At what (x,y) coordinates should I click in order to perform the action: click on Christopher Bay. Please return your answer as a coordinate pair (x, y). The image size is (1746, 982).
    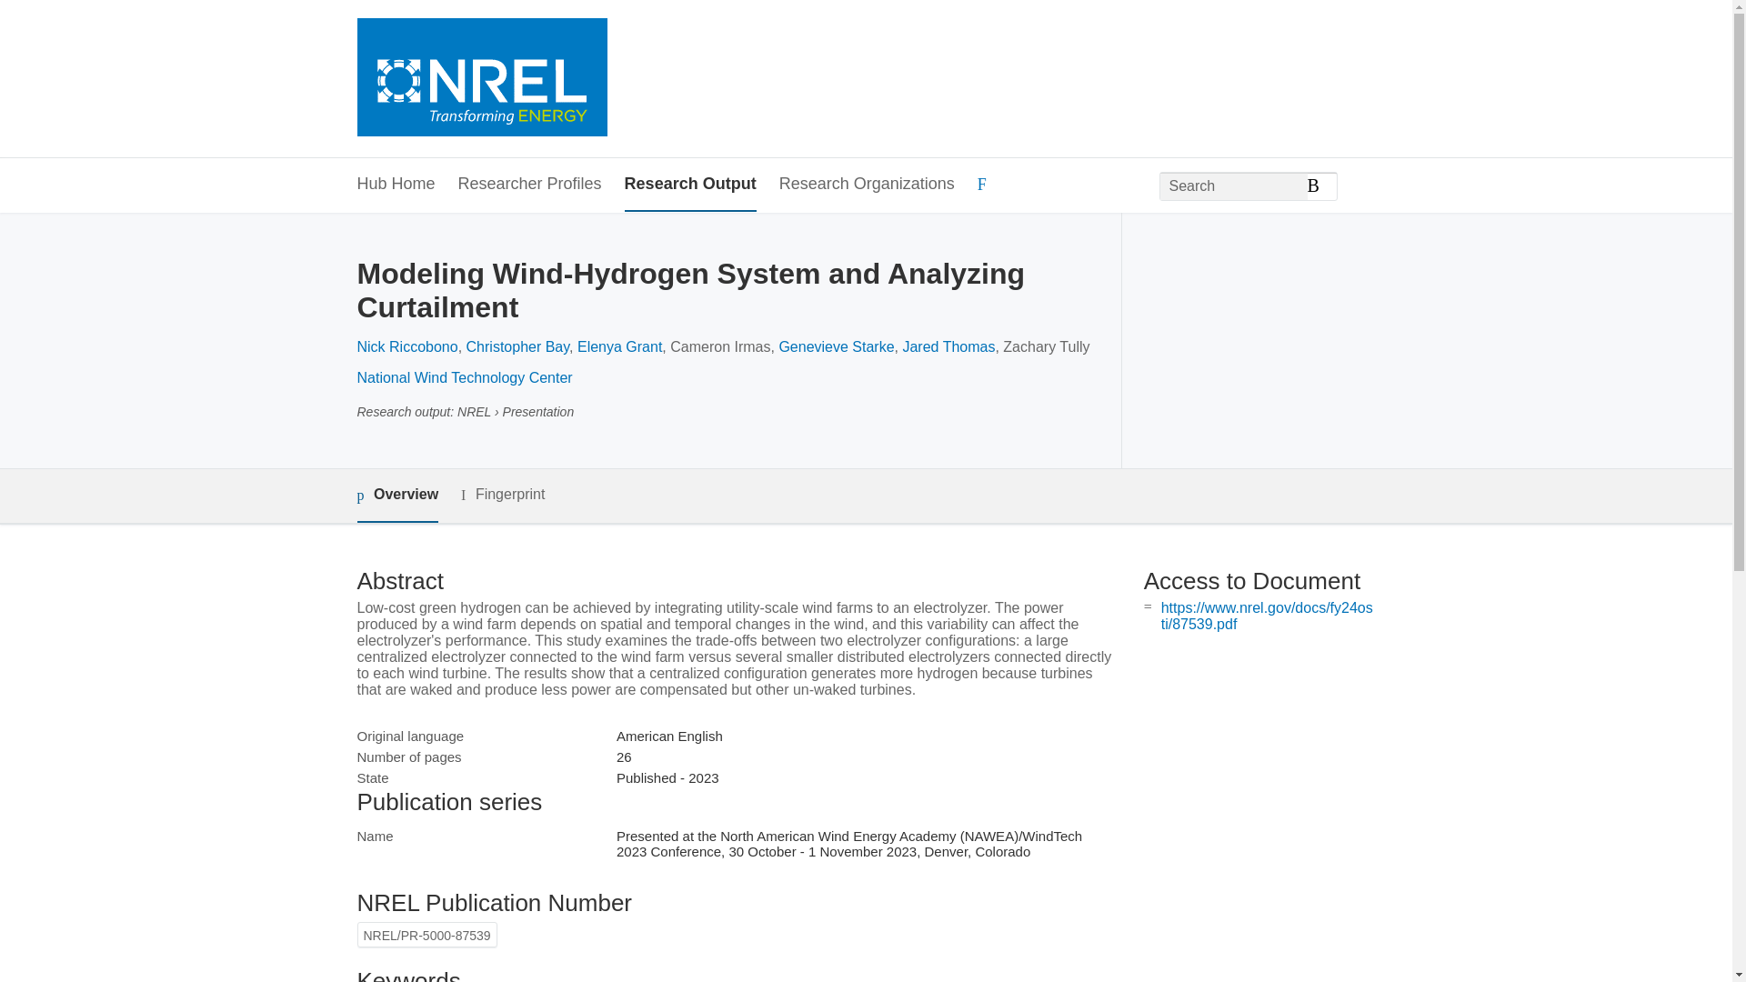
    Looking at the image, I should click on (518, 346).